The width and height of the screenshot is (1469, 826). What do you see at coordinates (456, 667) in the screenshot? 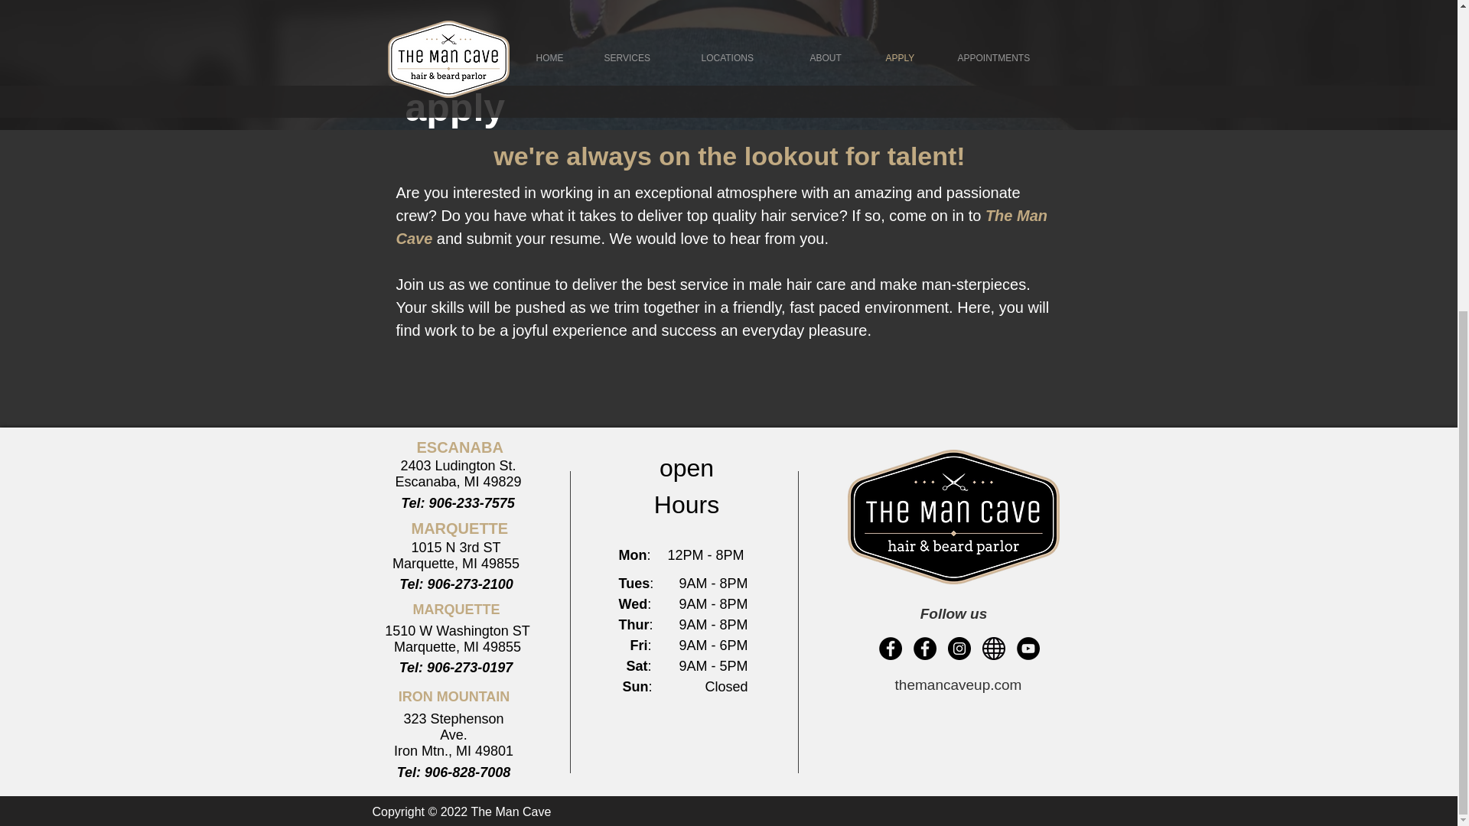
I see `Tel: 906-273-0197` at bounding box center [456, 667].